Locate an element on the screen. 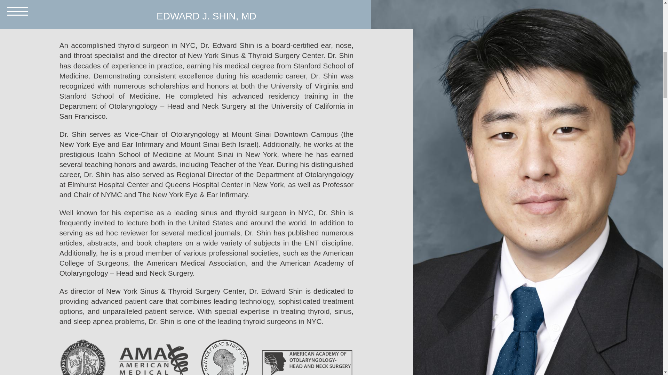 This screenshot has height=375, width=668. American Medical Association is located at coordinates (153, 360).